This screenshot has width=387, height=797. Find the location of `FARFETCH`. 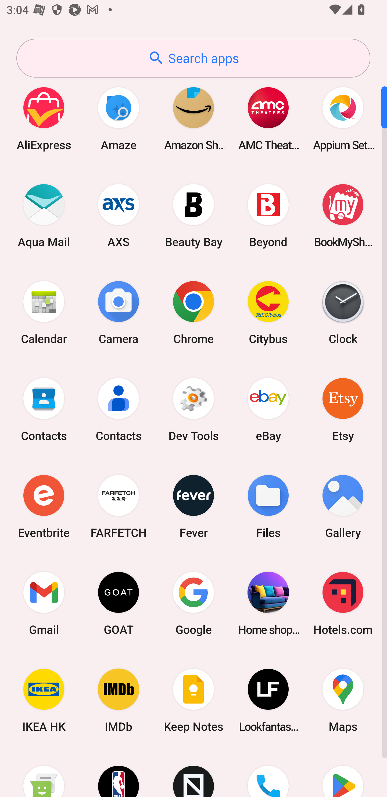

FARFETCH is located at coordinates (119, 506).